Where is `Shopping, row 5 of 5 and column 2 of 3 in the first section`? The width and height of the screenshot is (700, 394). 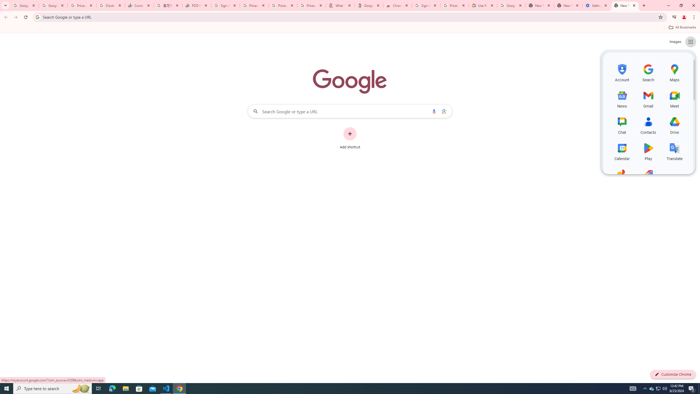 Shopping, row 5 of 5 and column 2 of 3 in the first section is located at coordinates (649, 177).